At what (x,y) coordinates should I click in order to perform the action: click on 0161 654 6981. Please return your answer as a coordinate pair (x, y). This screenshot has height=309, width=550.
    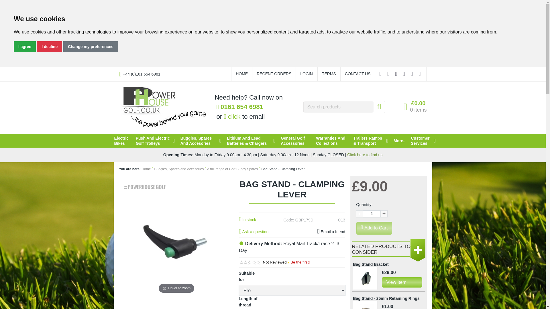
    Looking at the image, I should click on (239, 107).